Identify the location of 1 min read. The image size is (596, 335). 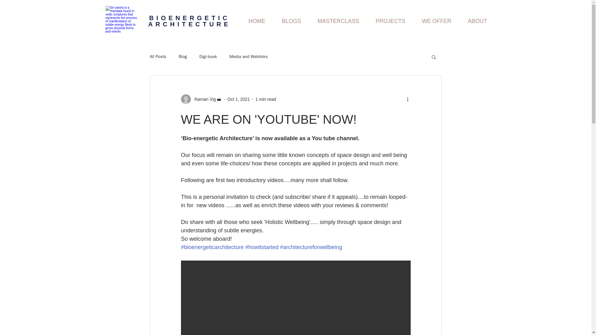
(266, 99).